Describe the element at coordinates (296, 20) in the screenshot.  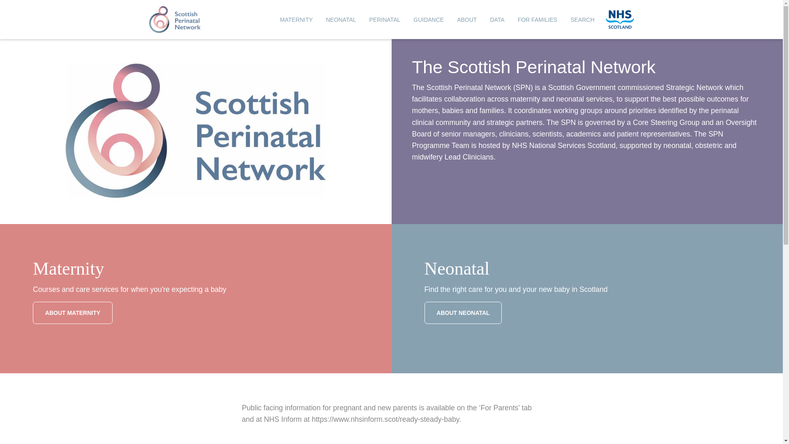
I see `MATERNITY` at that location.